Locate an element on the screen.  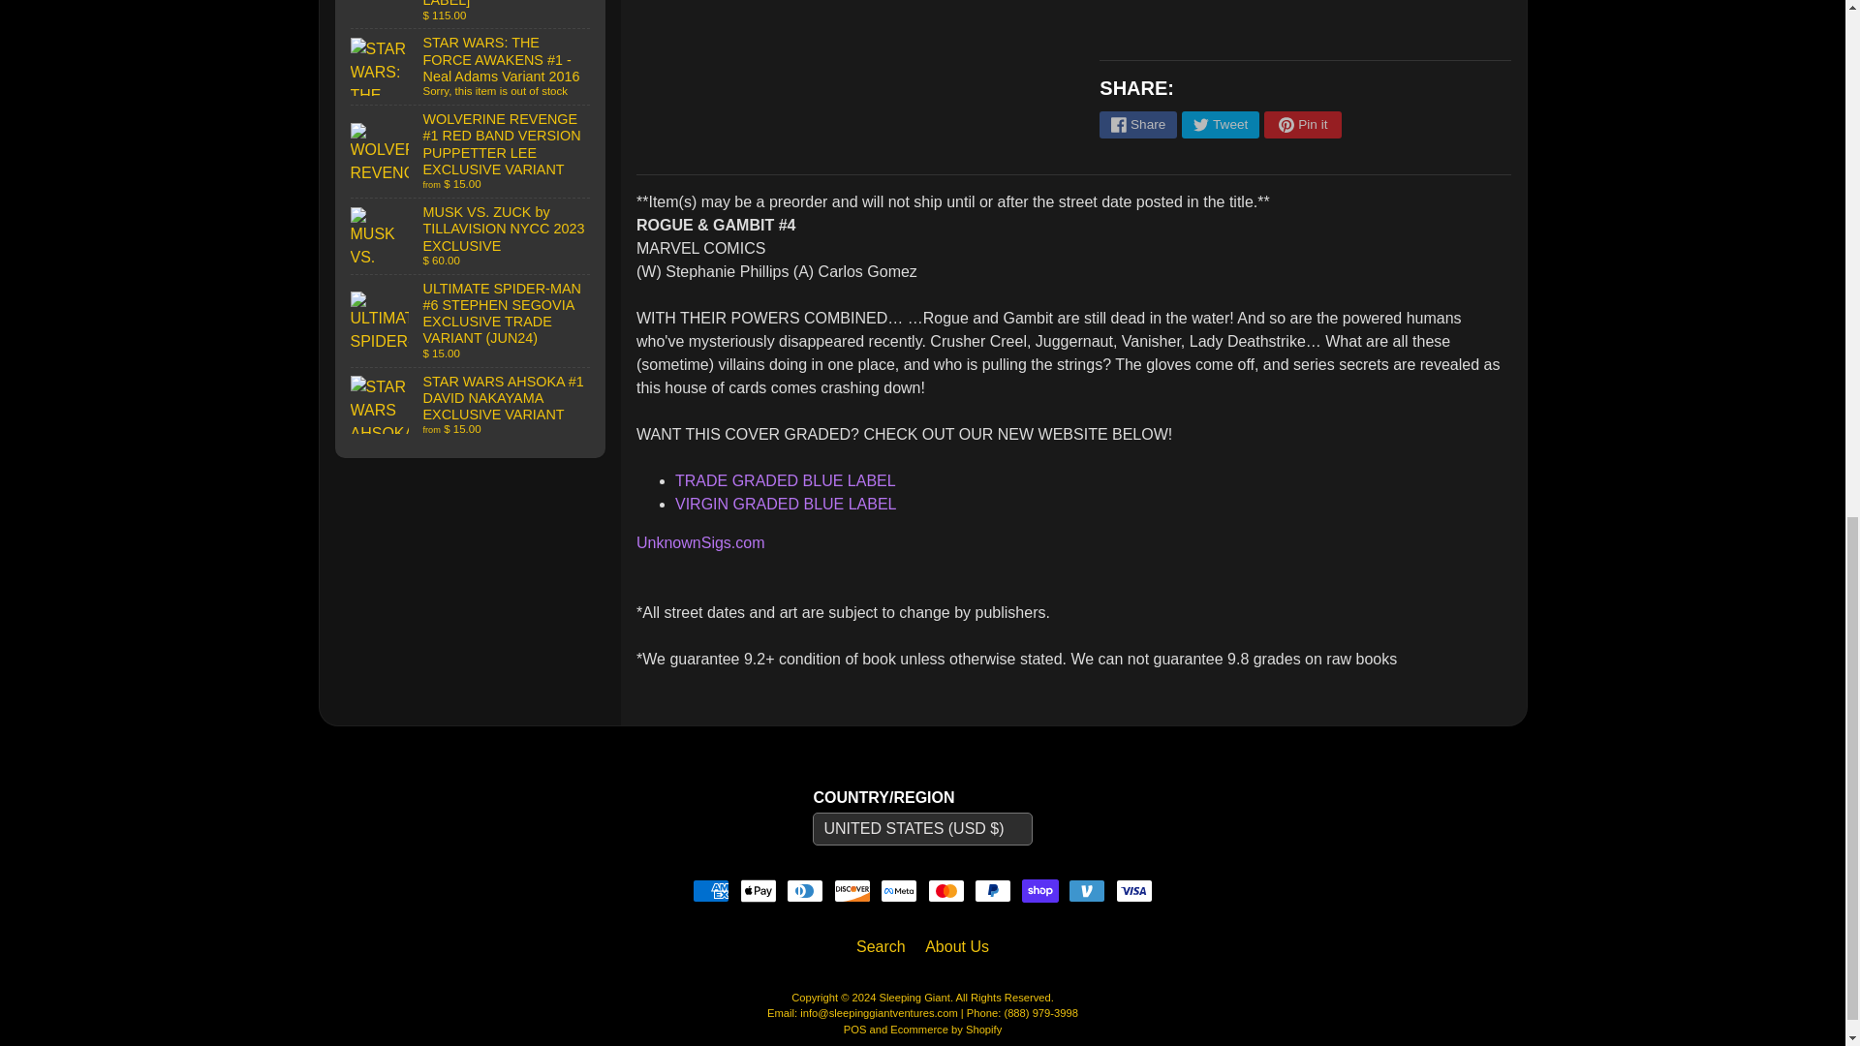
Venmo is located at coordinates (1086, 891).